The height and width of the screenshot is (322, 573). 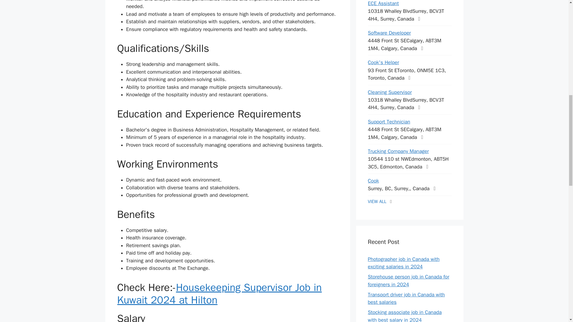 What do you see at coordinates (406, 298) in the screenshot?
I see `Transport driver job in Canada with best salaries` at bounding box center [406, 298].